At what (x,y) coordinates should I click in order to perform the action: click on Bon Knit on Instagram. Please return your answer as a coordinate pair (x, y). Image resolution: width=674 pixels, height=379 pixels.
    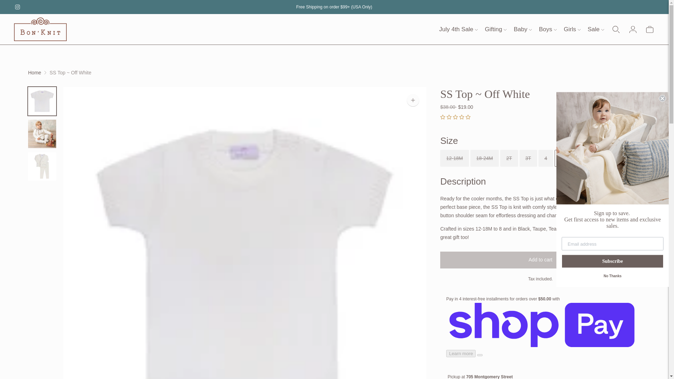
    Looking at the image, I should click on (18, 7).